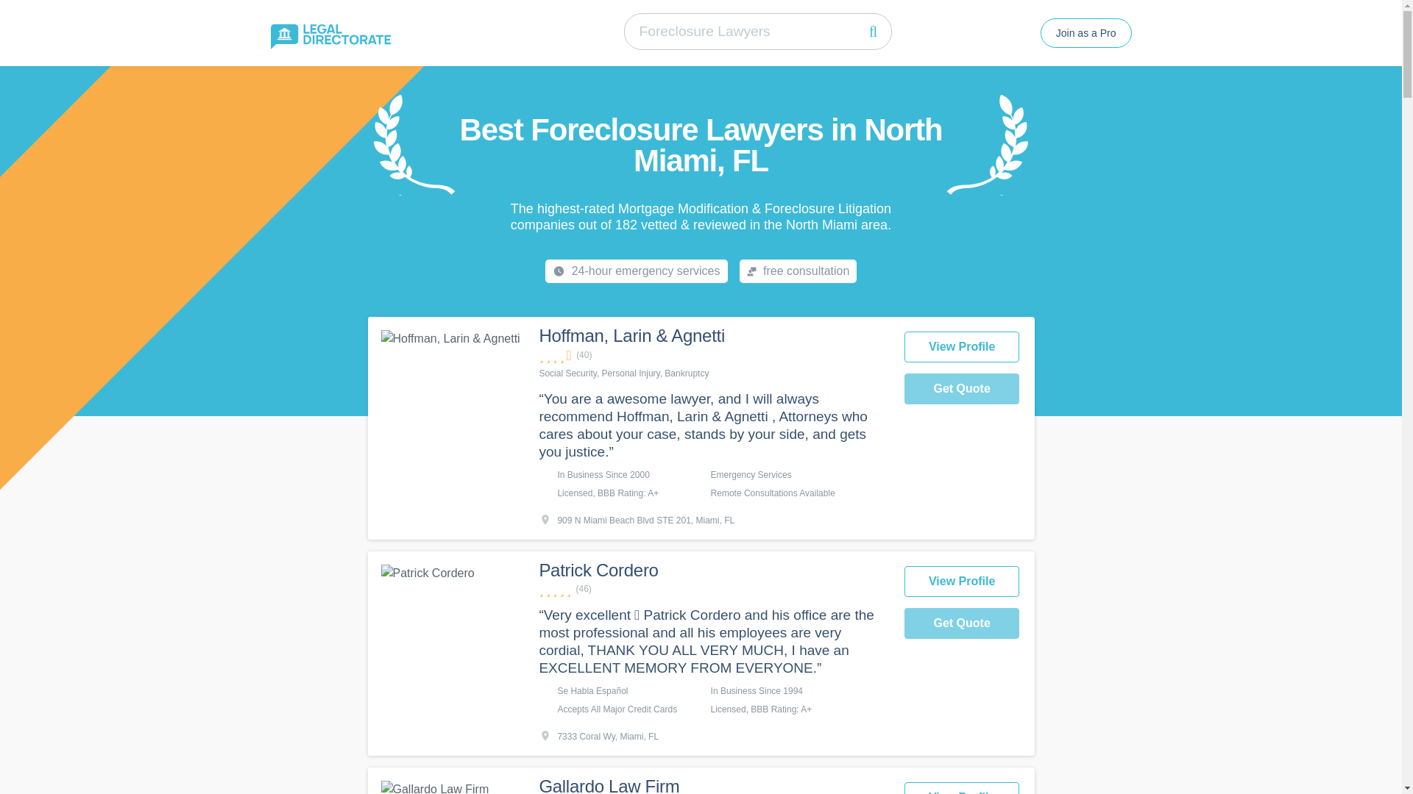  What do you see at coordinates (962, 623) in the screenshot?
I see `Get Quote` at bounding box center [962, 623].